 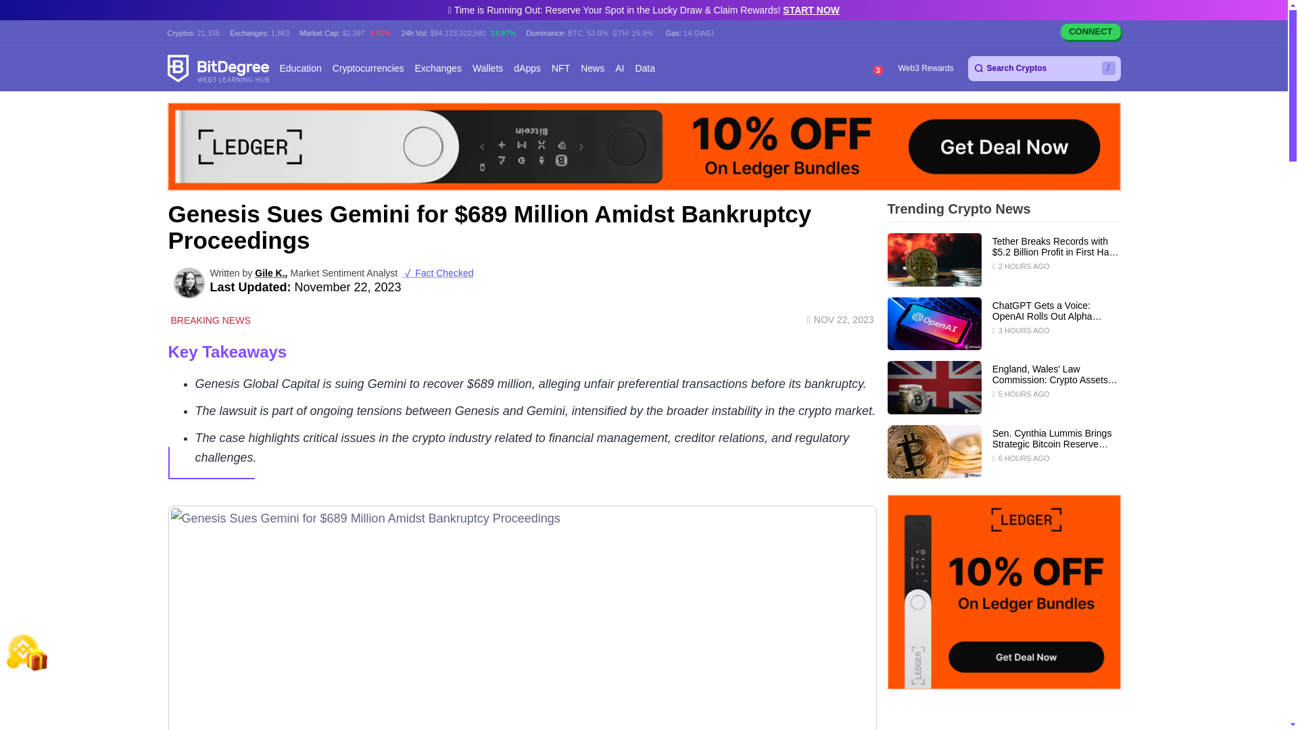 What do you see at coordinates (208, 32) in the screenshot?
I see `21,338` at bounding box center [208, 32].